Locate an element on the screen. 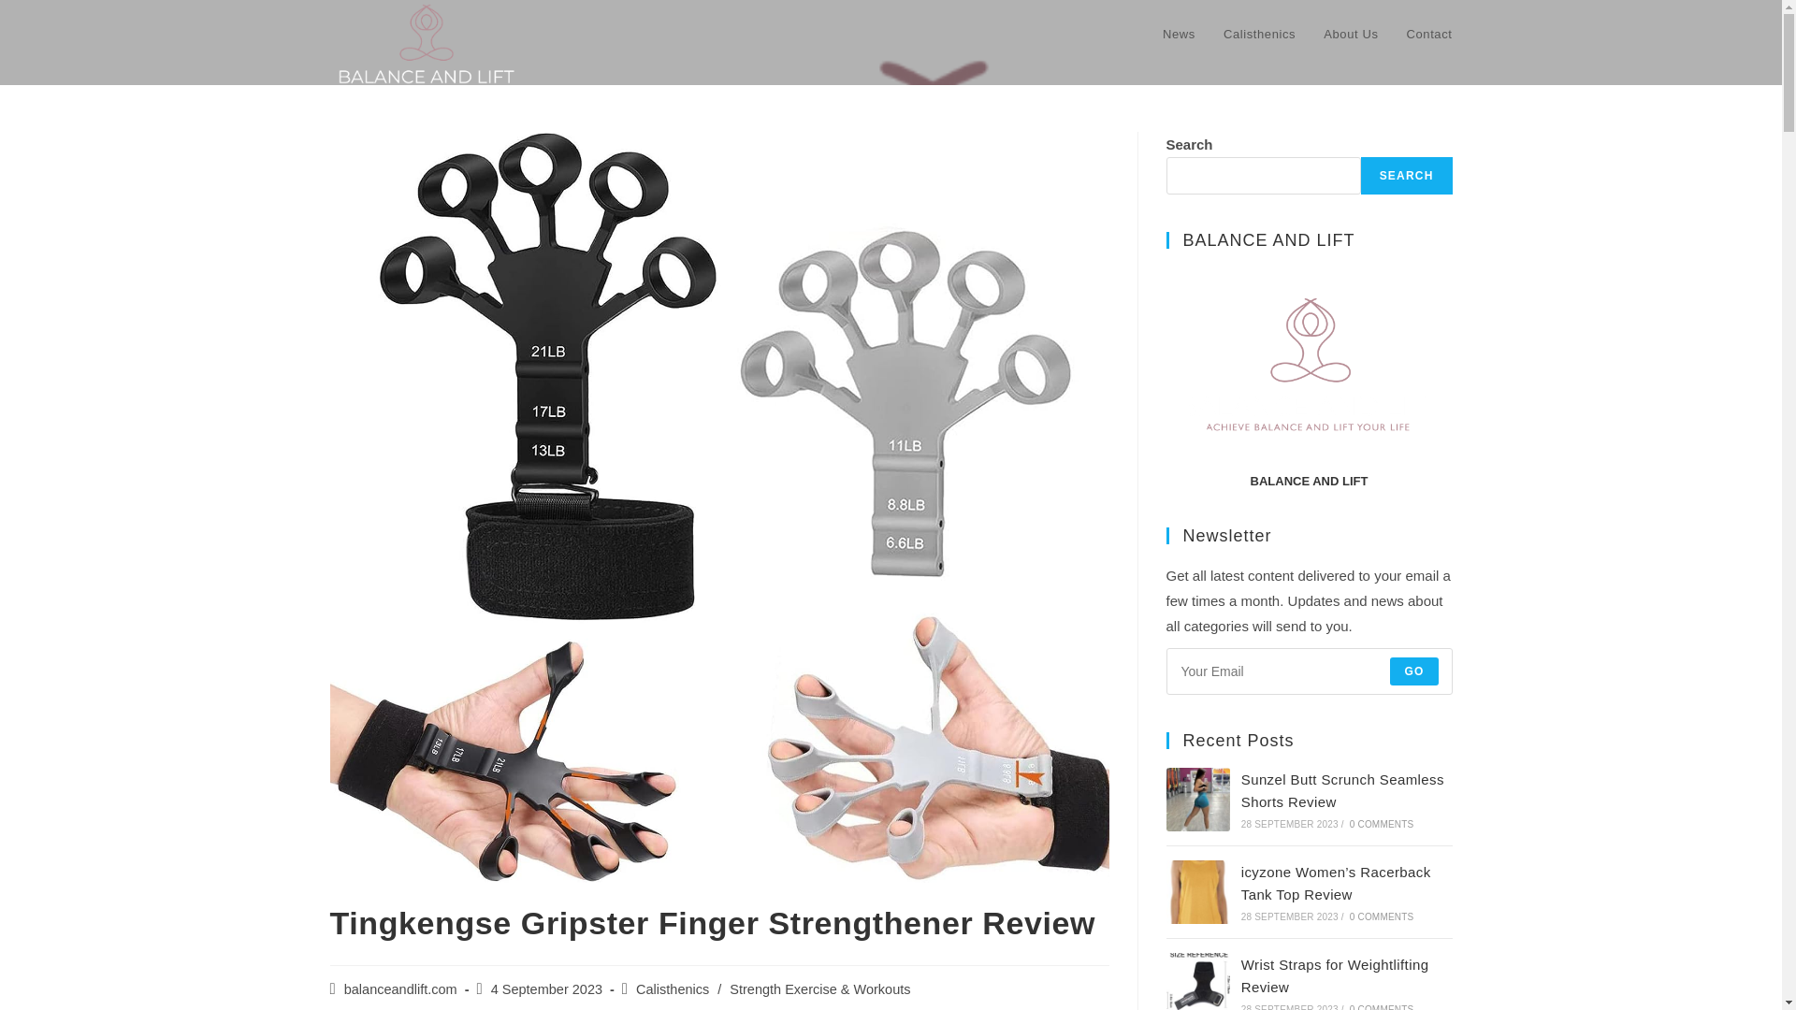  Contact is located at coordinates (1428, 35).